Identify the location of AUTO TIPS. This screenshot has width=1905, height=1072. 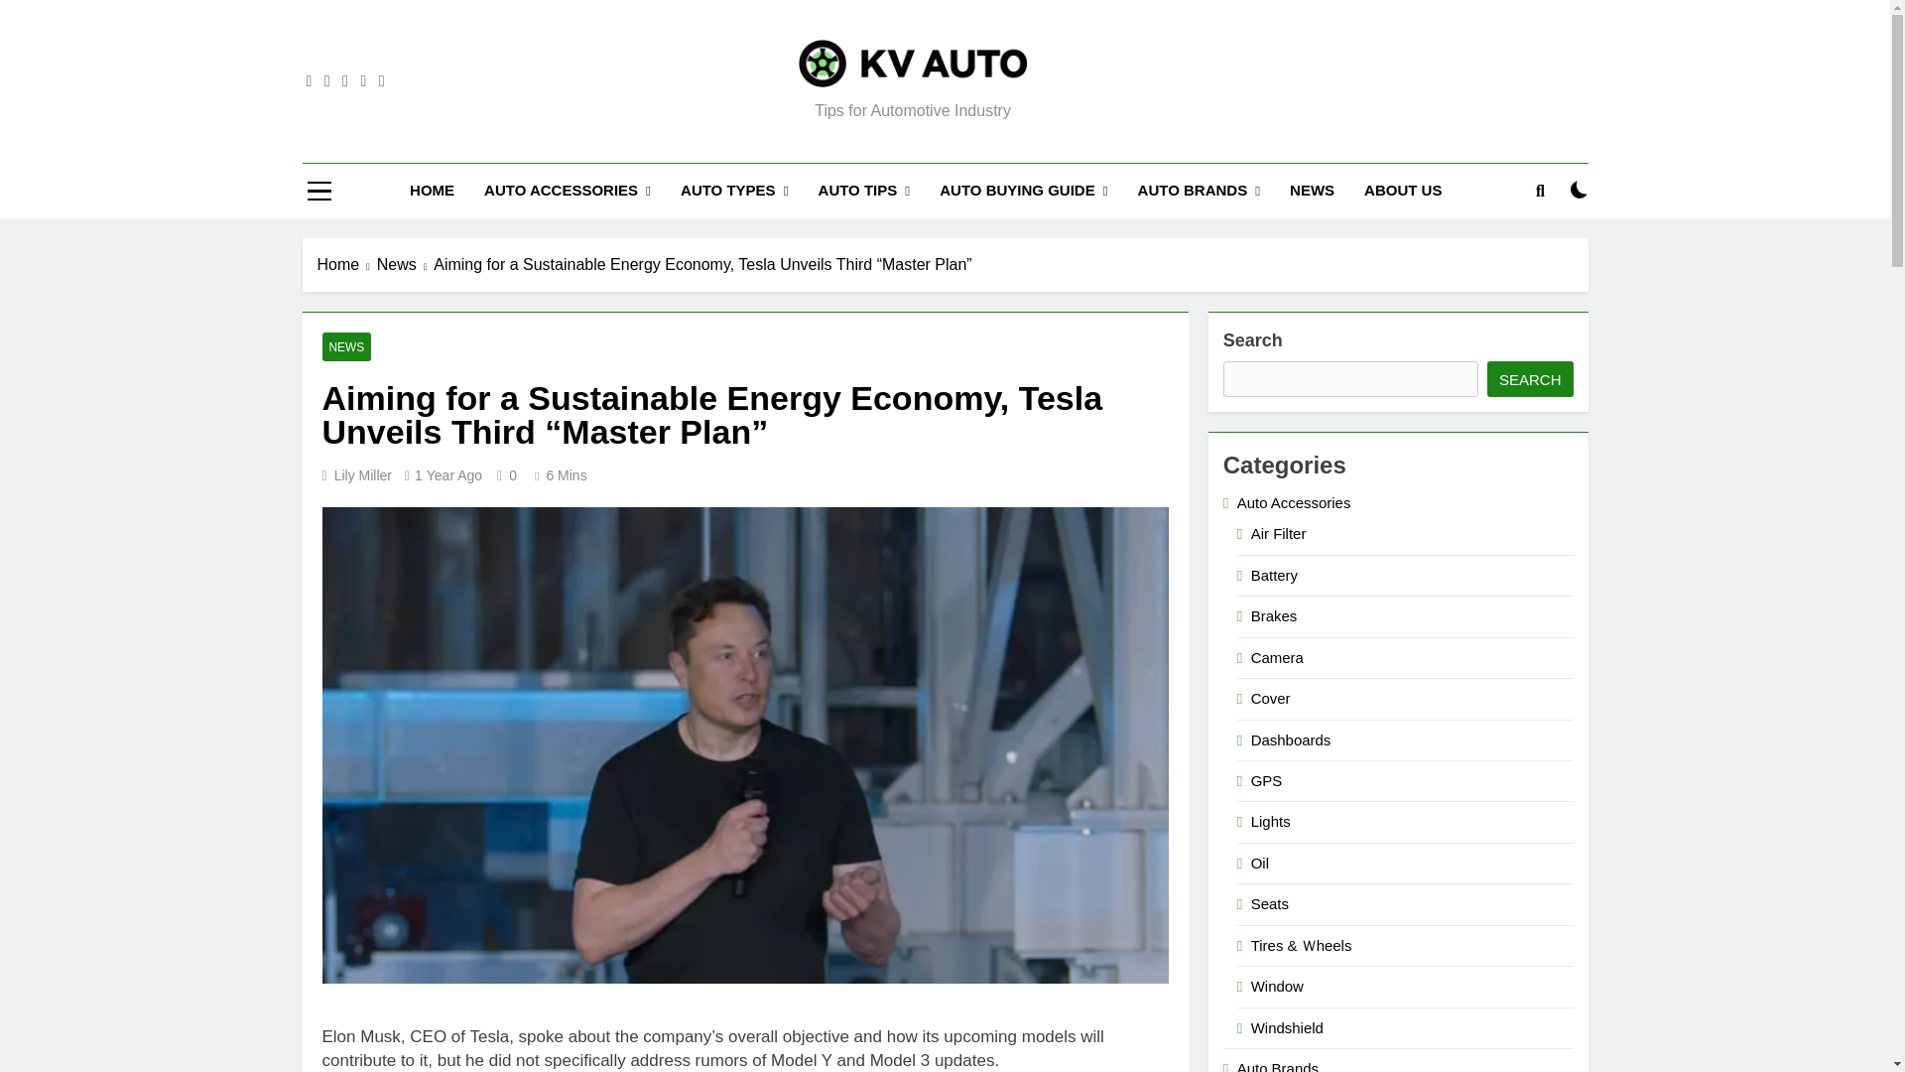
(865, 191).